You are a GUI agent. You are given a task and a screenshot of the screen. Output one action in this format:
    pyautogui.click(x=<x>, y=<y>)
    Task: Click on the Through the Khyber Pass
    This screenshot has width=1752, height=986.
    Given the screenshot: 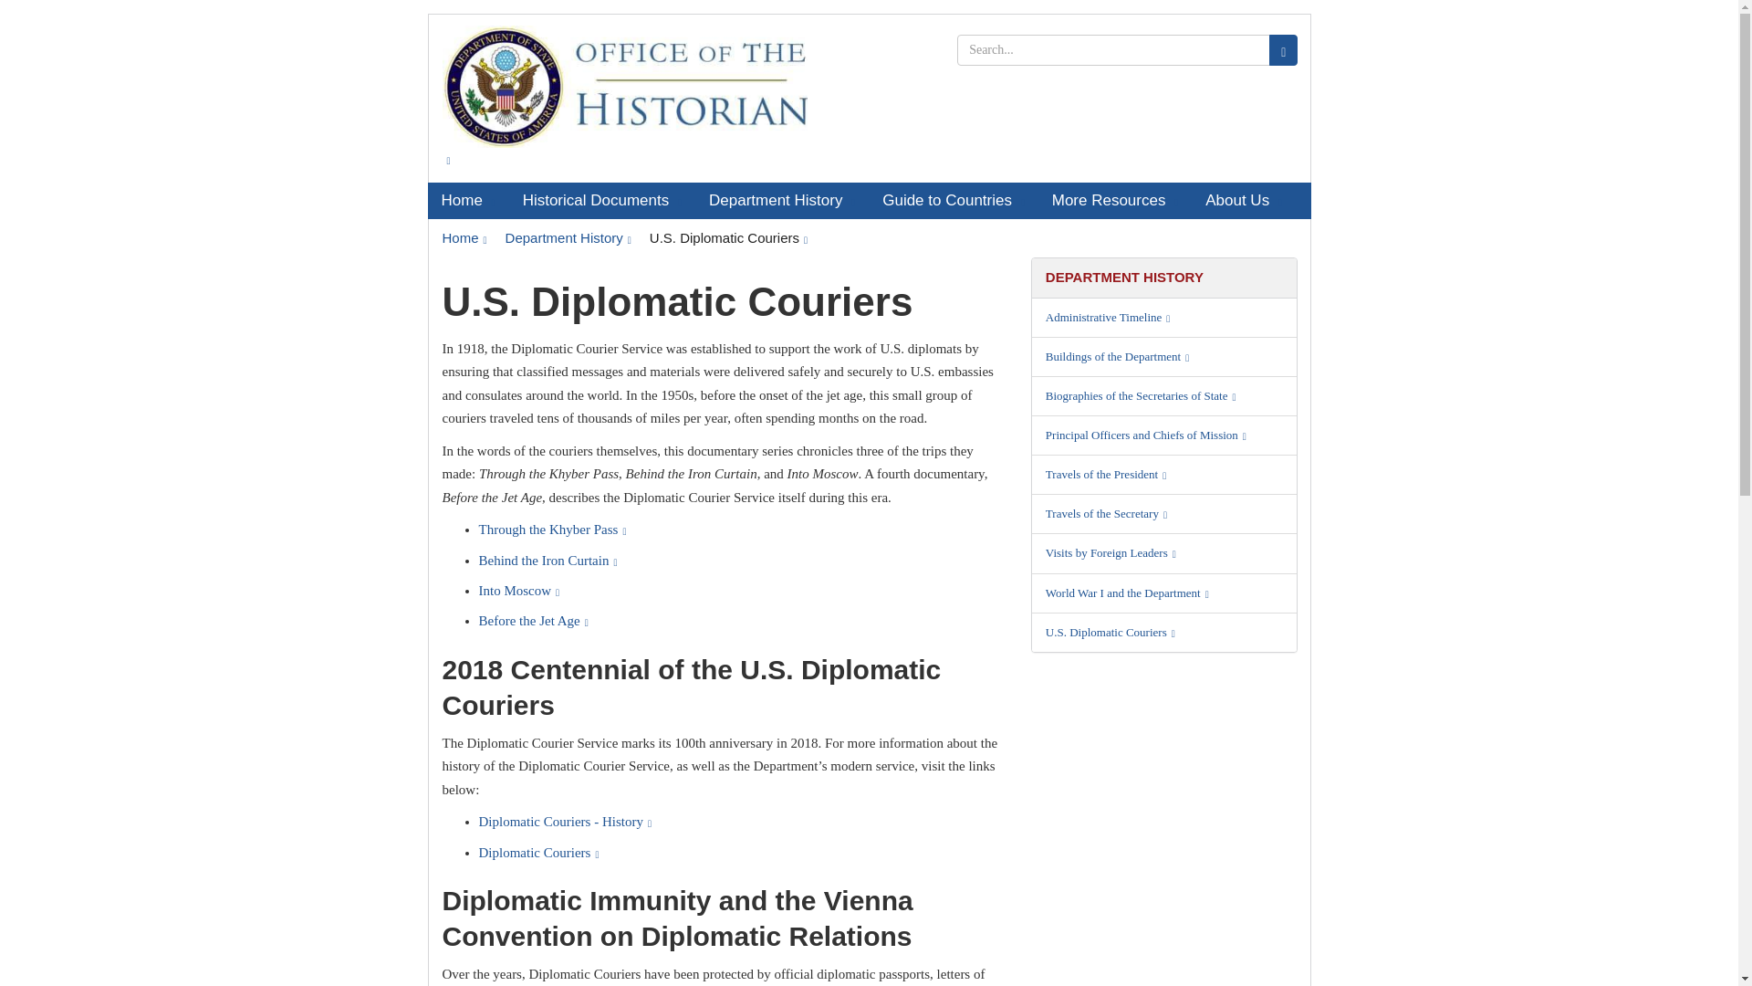 What is the action you would take?
    pyautogui.click(x=551, y=530)
    